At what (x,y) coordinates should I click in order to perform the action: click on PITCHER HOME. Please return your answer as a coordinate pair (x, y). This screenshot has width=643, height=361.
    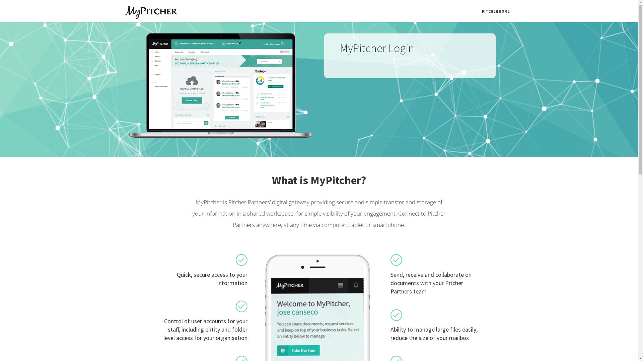
    Looking at the image, I should click on (496, 11).